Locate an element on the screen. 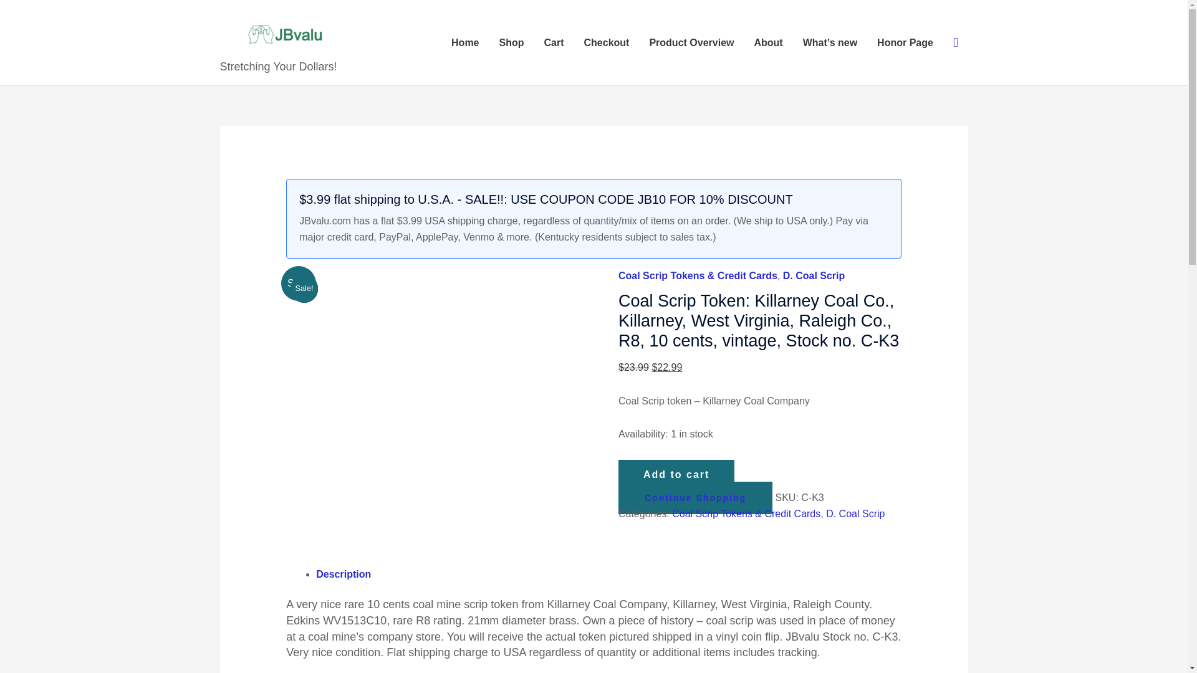 This screenshot has width=1197, height=673. D. Coal Scrip is located at coordinates (855, 513).